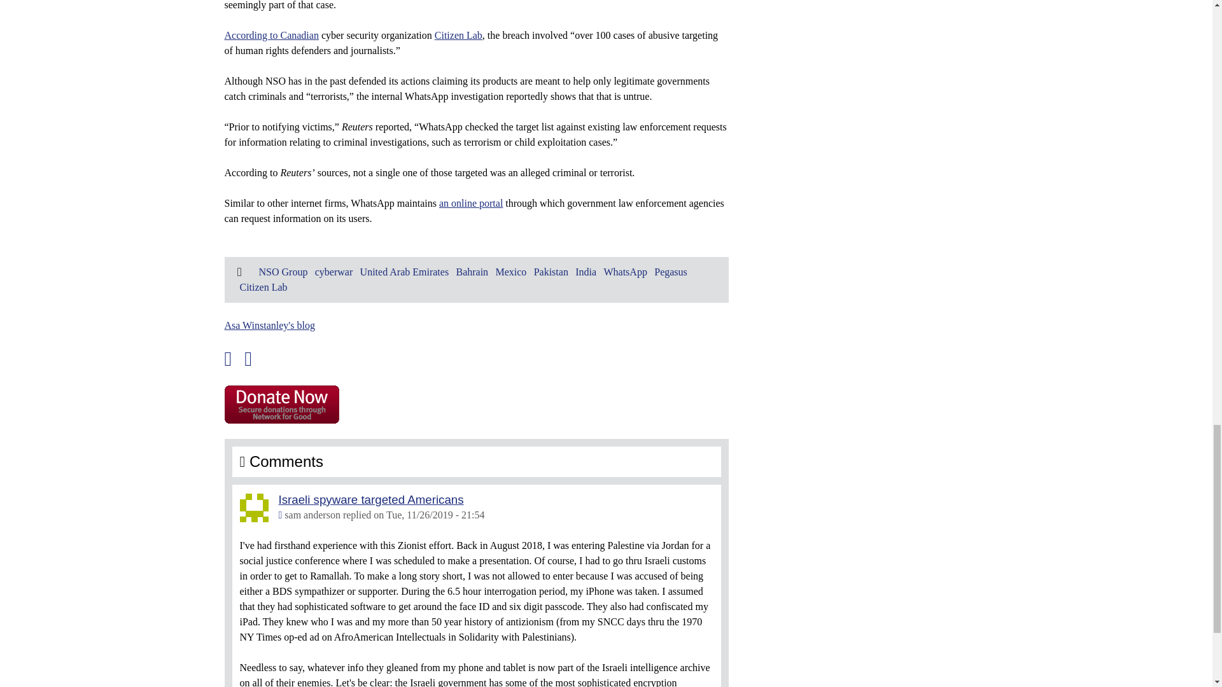 This screenshot has height=687, width=1222. Describe the element at coordinates (283, 272) in the screenshot. I see `NSO Group` at that location.